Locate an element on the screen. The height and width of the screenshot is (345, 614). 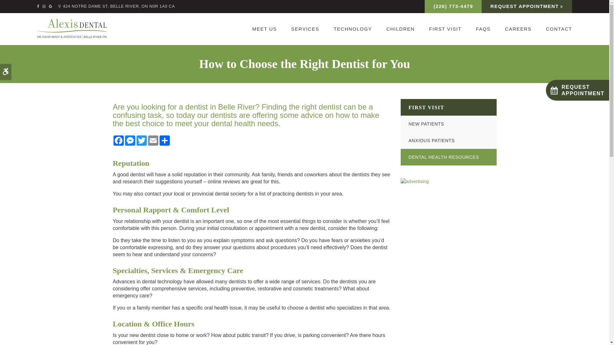
FAQS is located at coordinates (484, 29).